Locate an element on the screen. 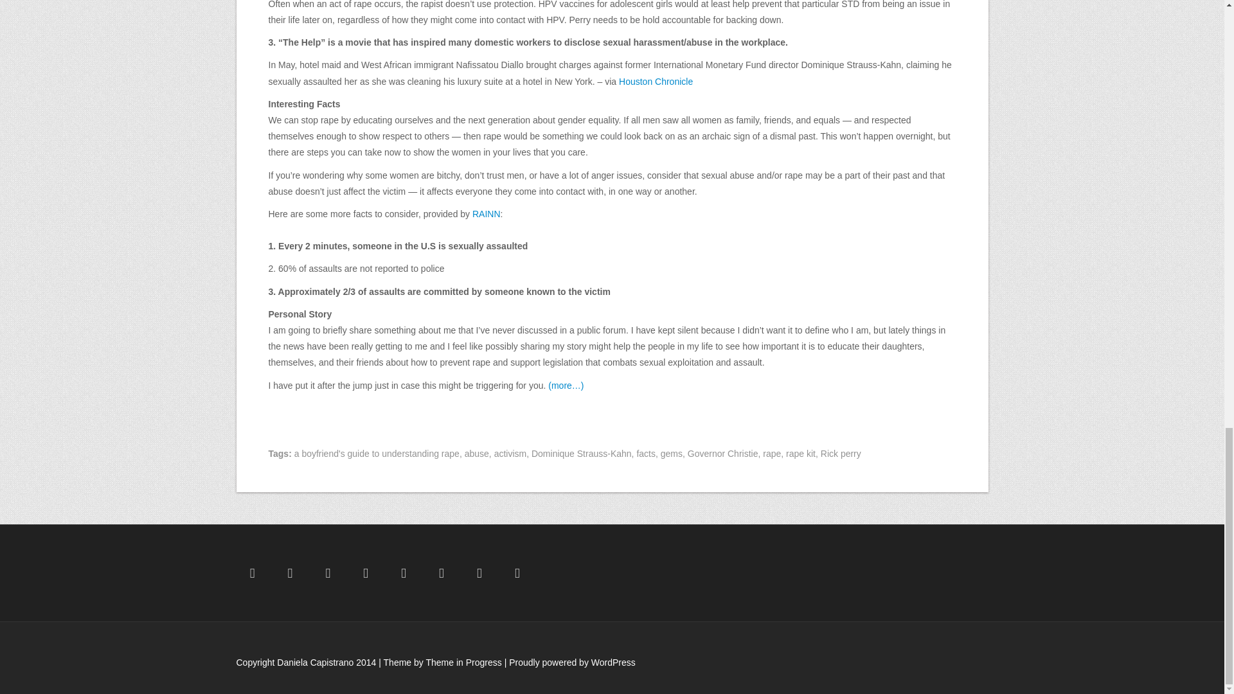 Image resolution: width=1234 pixels, height=694 pixels. rape kit is located at coordinates (801, 453).